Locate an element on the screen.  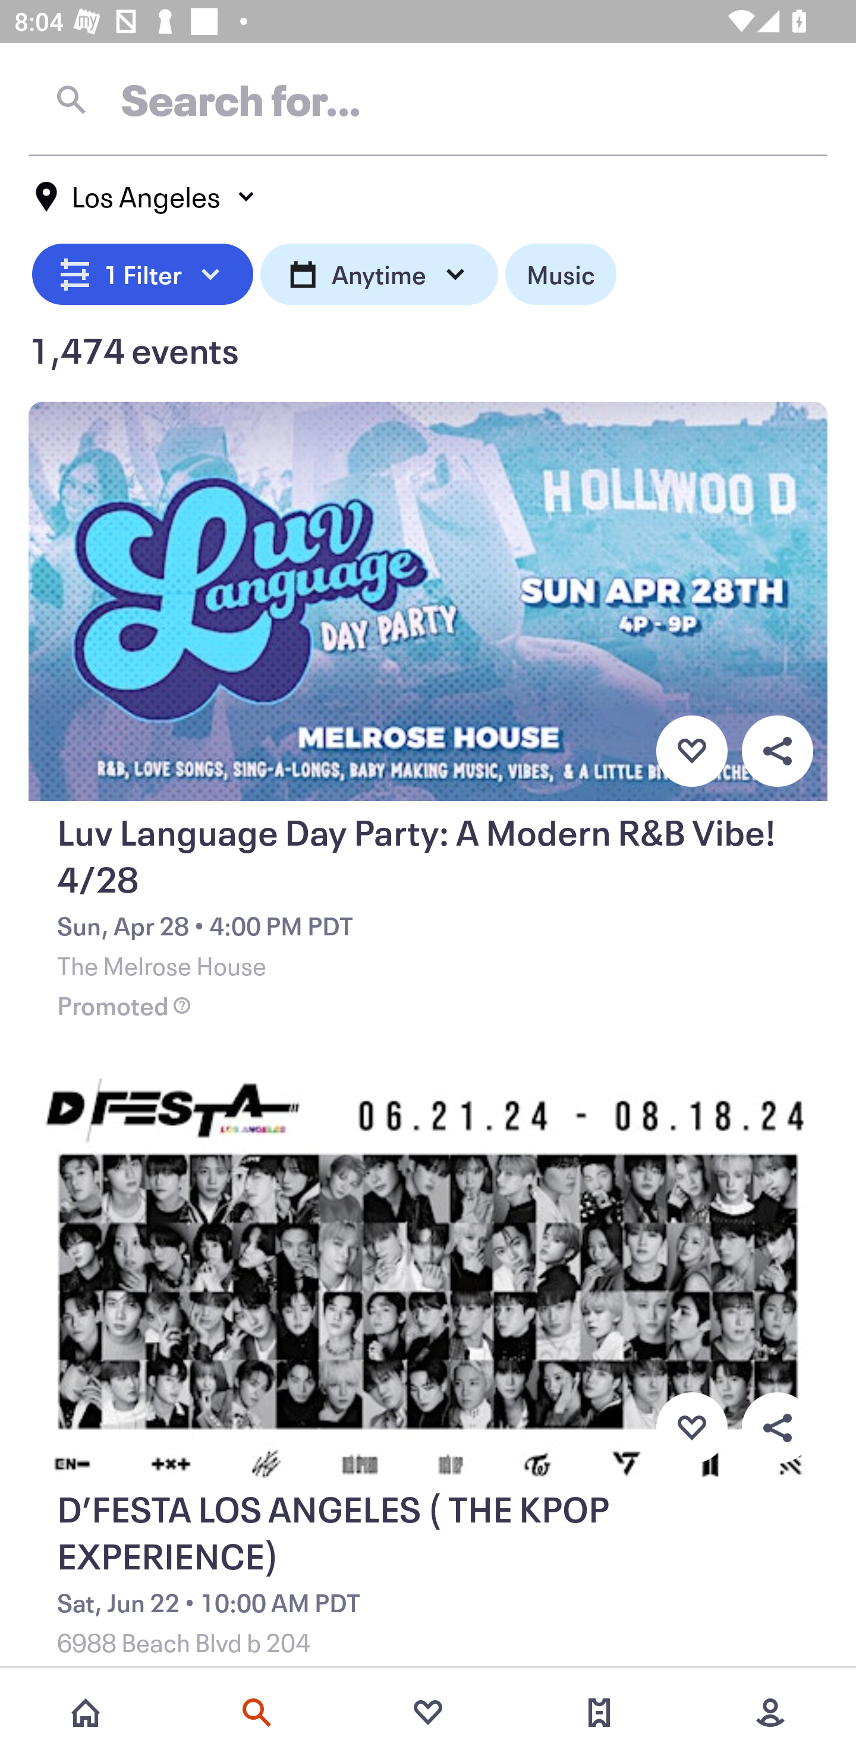
Search events is located at coordinates (257, 1713).